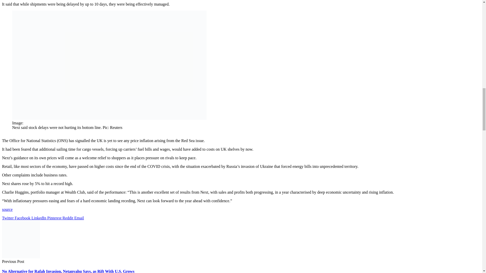 This screenshot has height=273, width=486. Describe the element at coordinates (79, 218) in the screenshot. I see `Email` at that location.